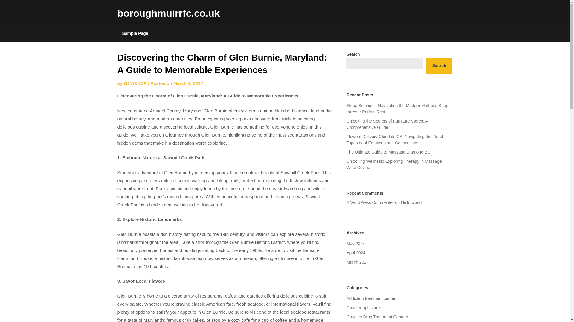 The image size is (574, 322). Describe the element at coordinates (370, 202) in the screenshot. I see `A WordPress Commenter` at that location.